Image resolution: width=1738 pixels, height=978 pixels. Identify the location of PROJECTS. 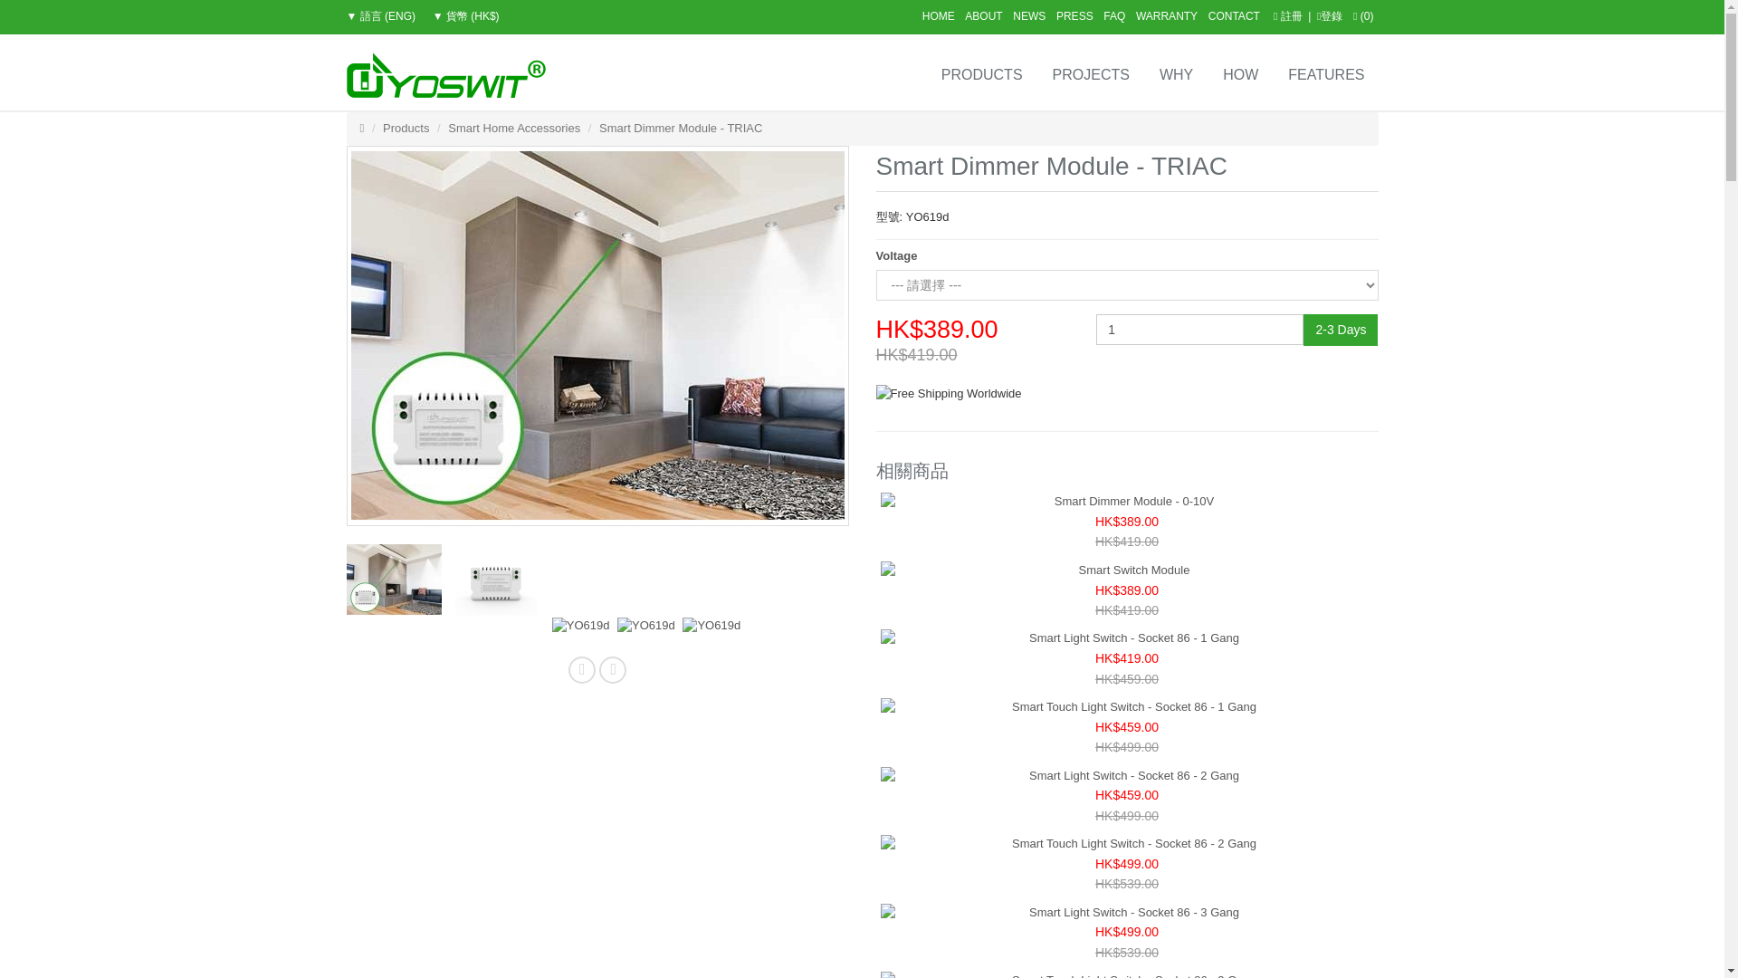
(1090, 72).